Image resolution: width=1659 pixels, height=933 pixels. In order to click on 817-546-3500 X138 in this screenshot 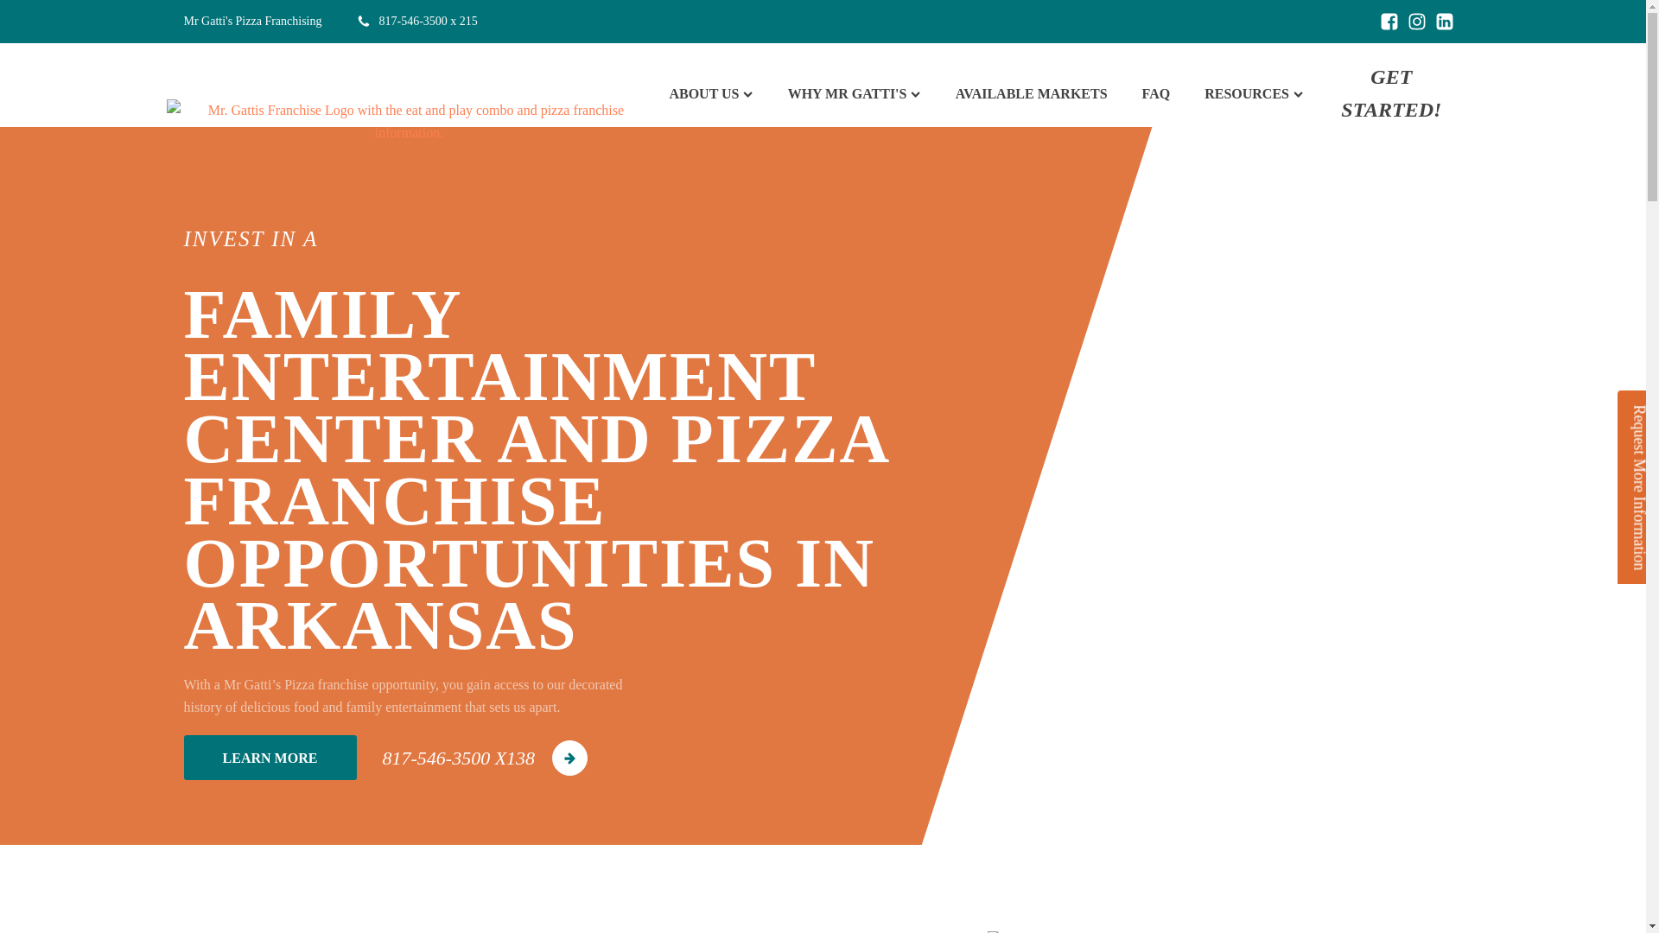, I will do `click(484, 758)`.